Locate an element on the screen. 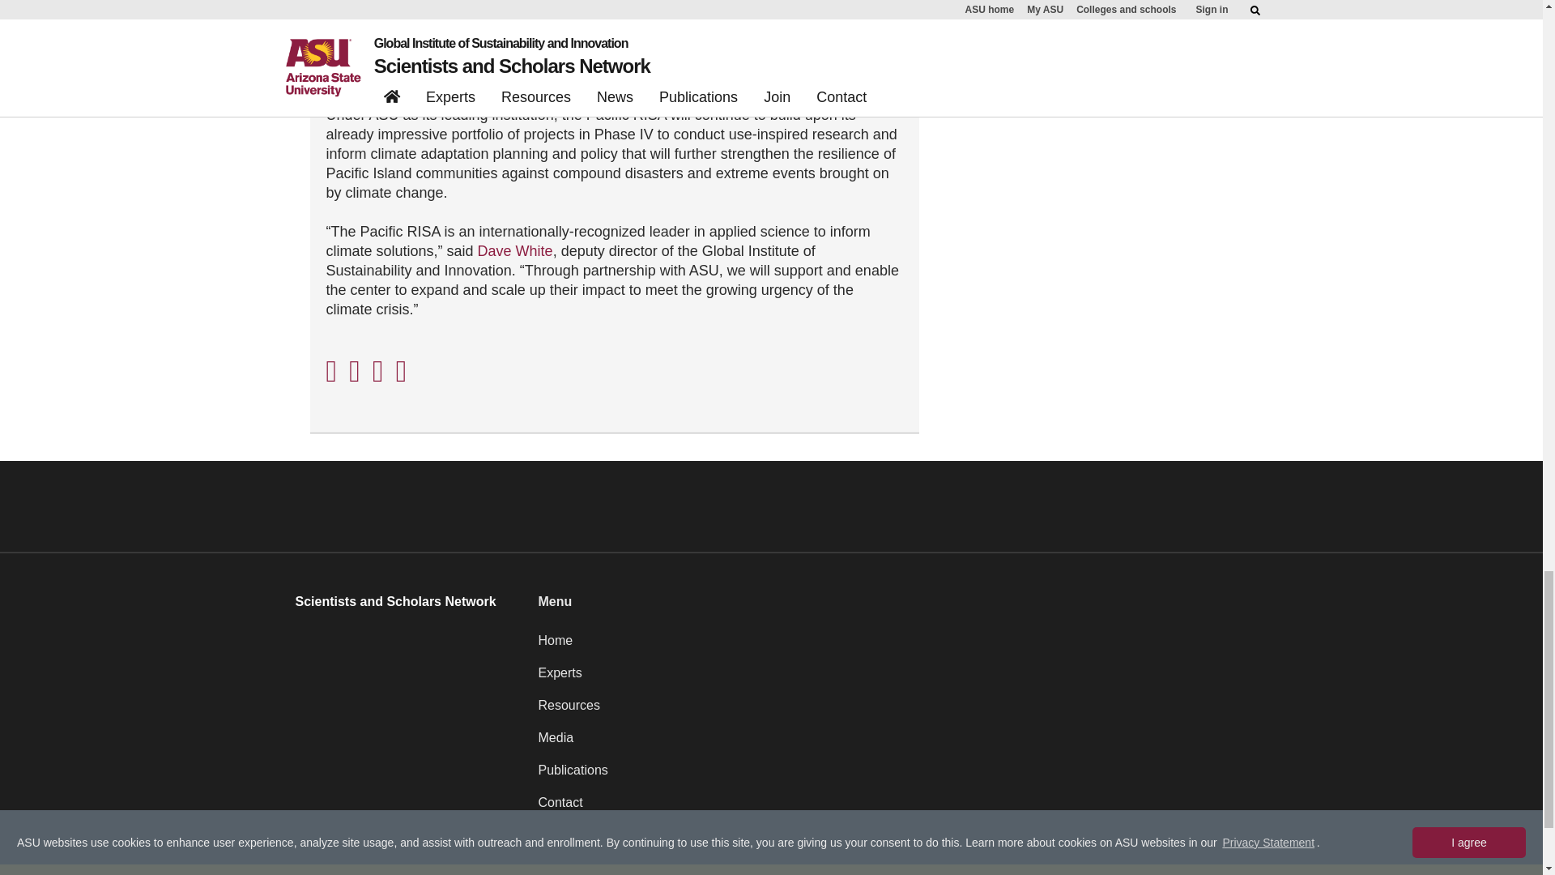  Resources is located at coordinates (893, 711).